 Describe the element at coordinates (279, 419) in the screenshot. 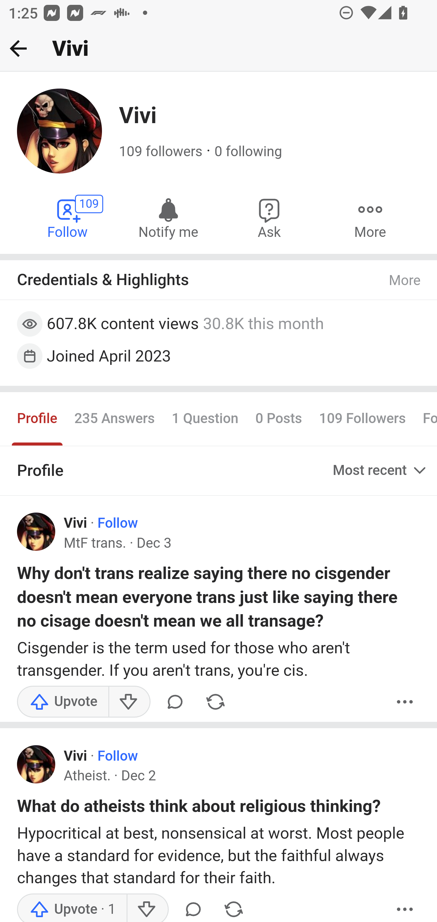

I see `0 Posts` at that location.